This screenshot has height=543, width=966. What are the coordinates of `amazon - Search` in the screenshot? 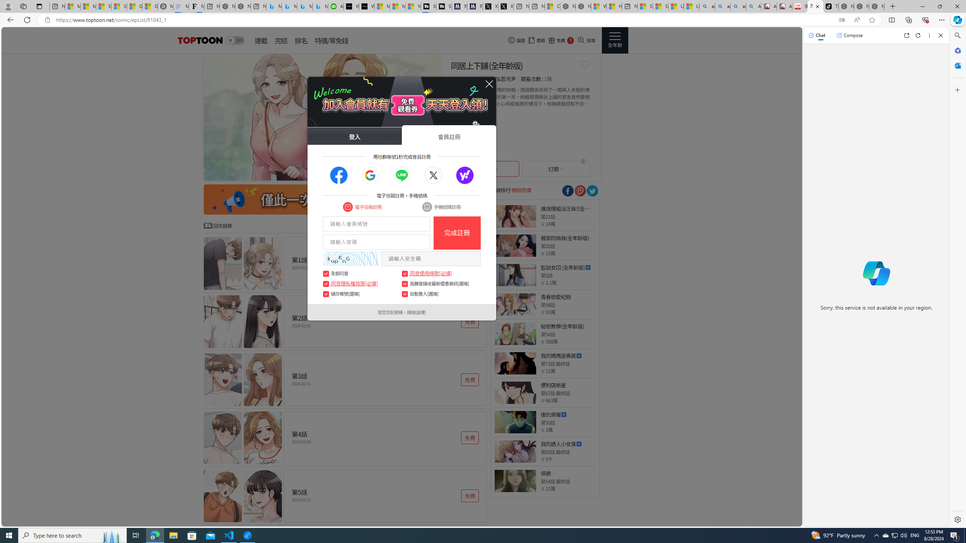 It's located at (722, 6).